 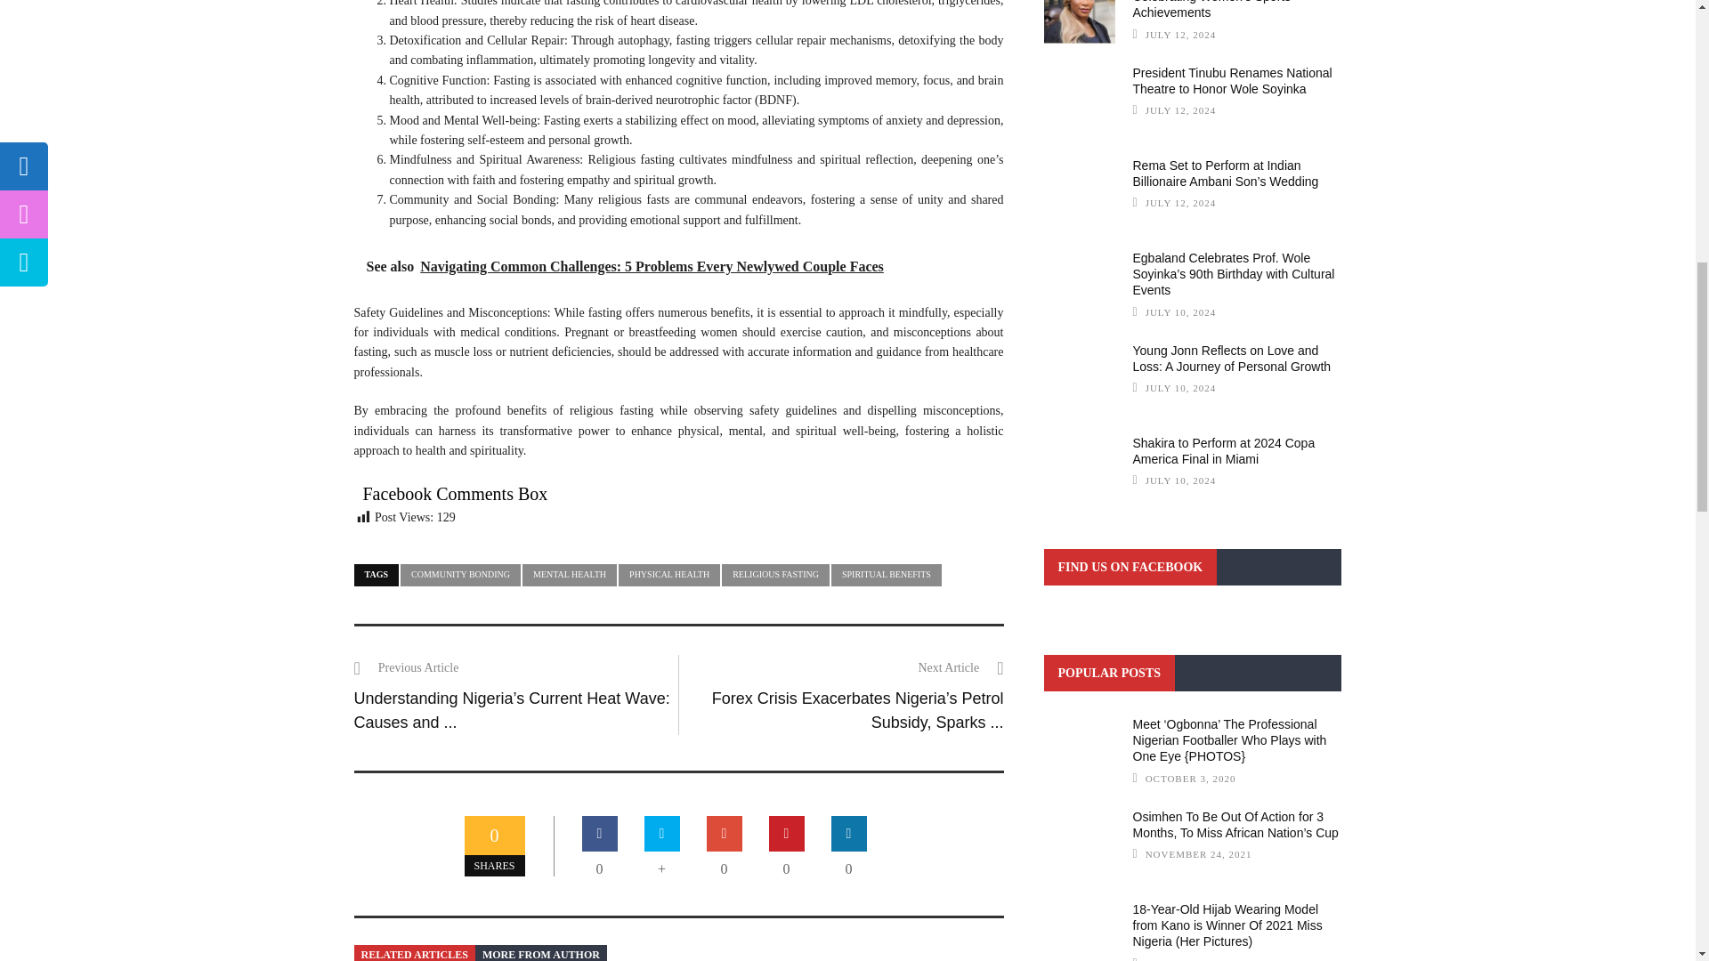 I want to click on RELIGIOUS FASTING, so click(x=774, y=575).